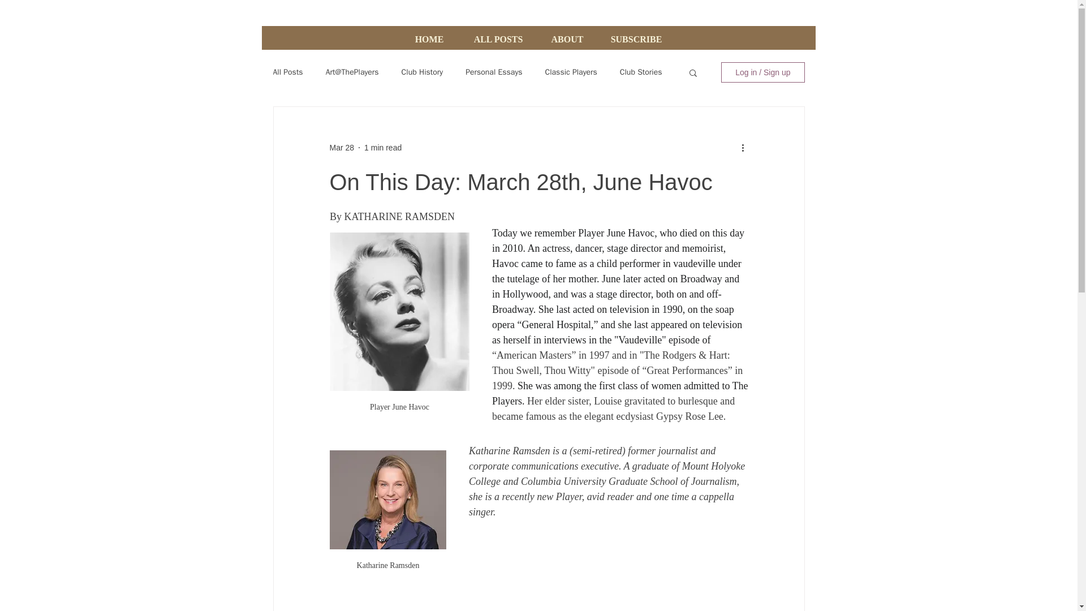 The height and width of the screenshot is (611, 1086). What do you see at coordinates (341, 147) in the screenshot?
I see `Mar 28` at bounding box center [341, 147].